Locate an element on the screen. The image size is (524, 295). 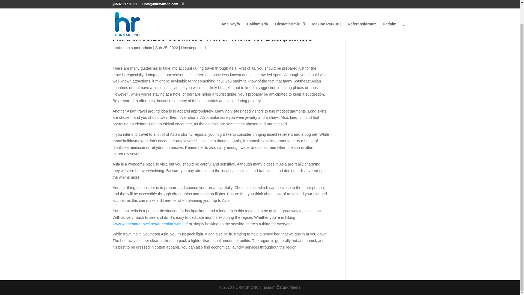
Hizmetlerimiz is located at coordinates (290, 9).